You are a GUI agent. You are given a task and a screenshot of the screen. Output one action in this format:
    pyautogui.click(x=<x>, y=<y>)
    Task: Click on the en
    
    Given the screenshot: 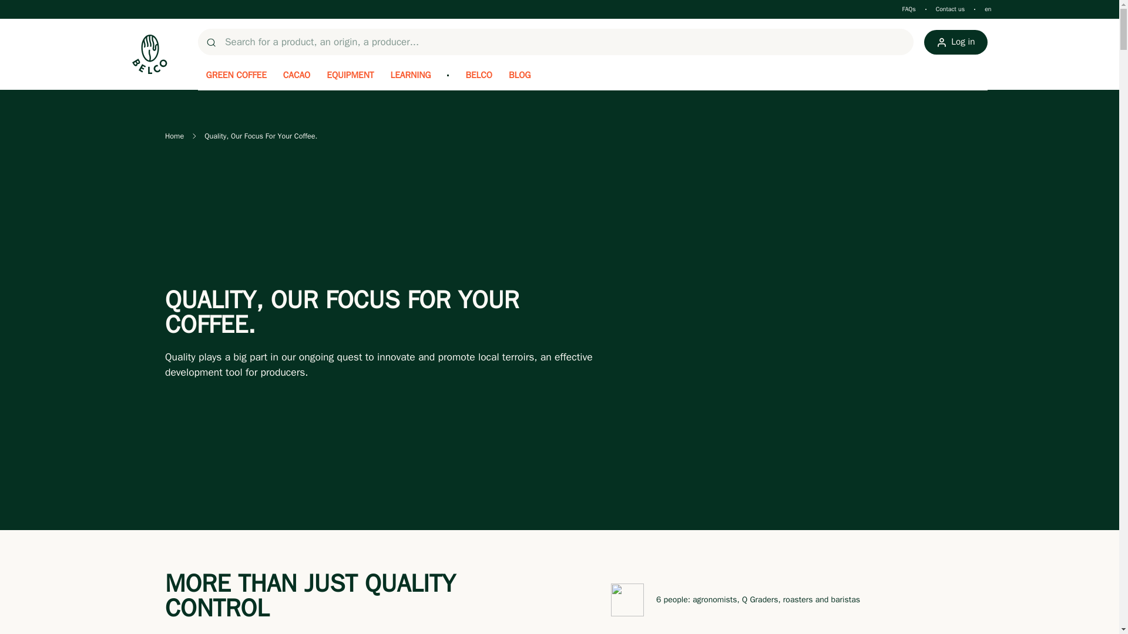 What is the action you would take?
    pyautogui.click(x=988, y=9)
    